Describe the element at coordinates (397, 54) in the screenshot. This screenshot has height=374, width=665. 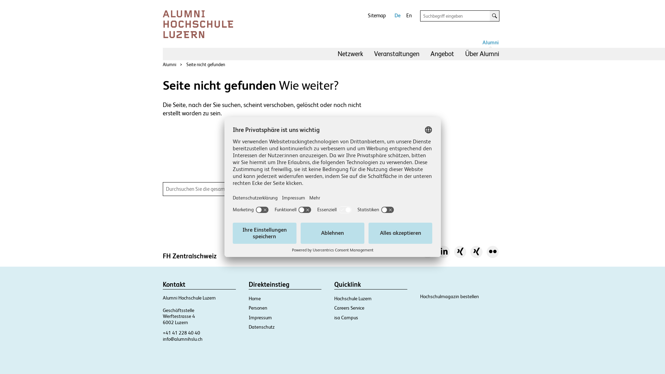
I see `Veranstaltungen` at that location.